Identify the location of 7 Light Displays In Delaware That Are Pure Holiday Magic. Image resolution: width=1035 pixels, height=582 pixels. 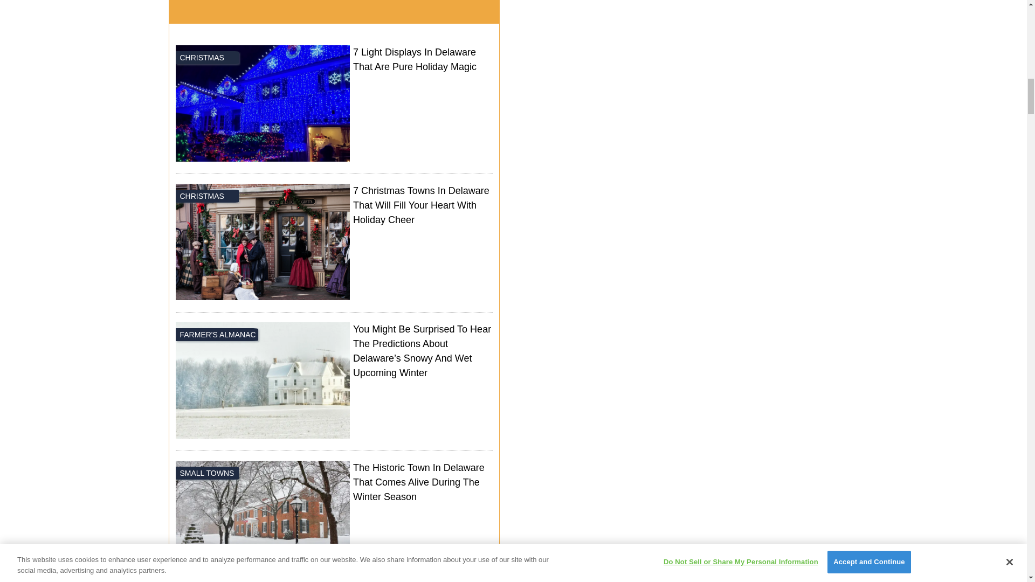
(334, 105).